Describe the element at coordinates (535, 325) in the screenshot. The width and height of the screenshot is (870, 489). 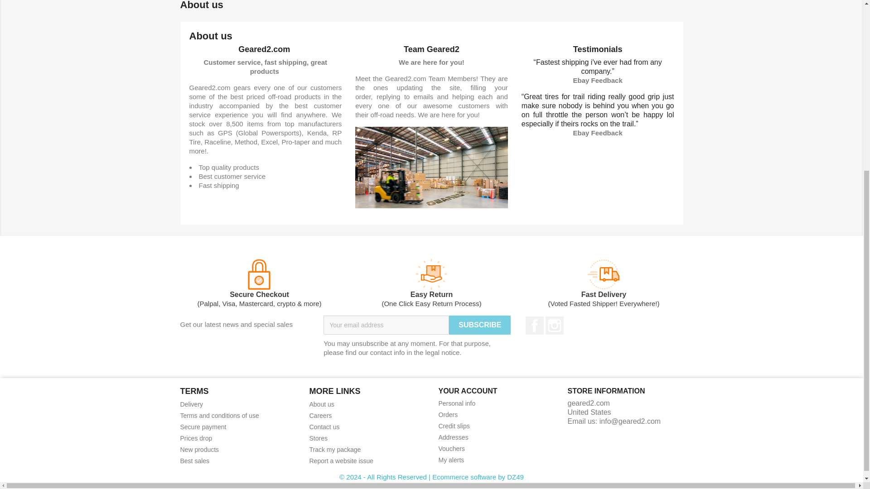
I see `Facebook` at that location.